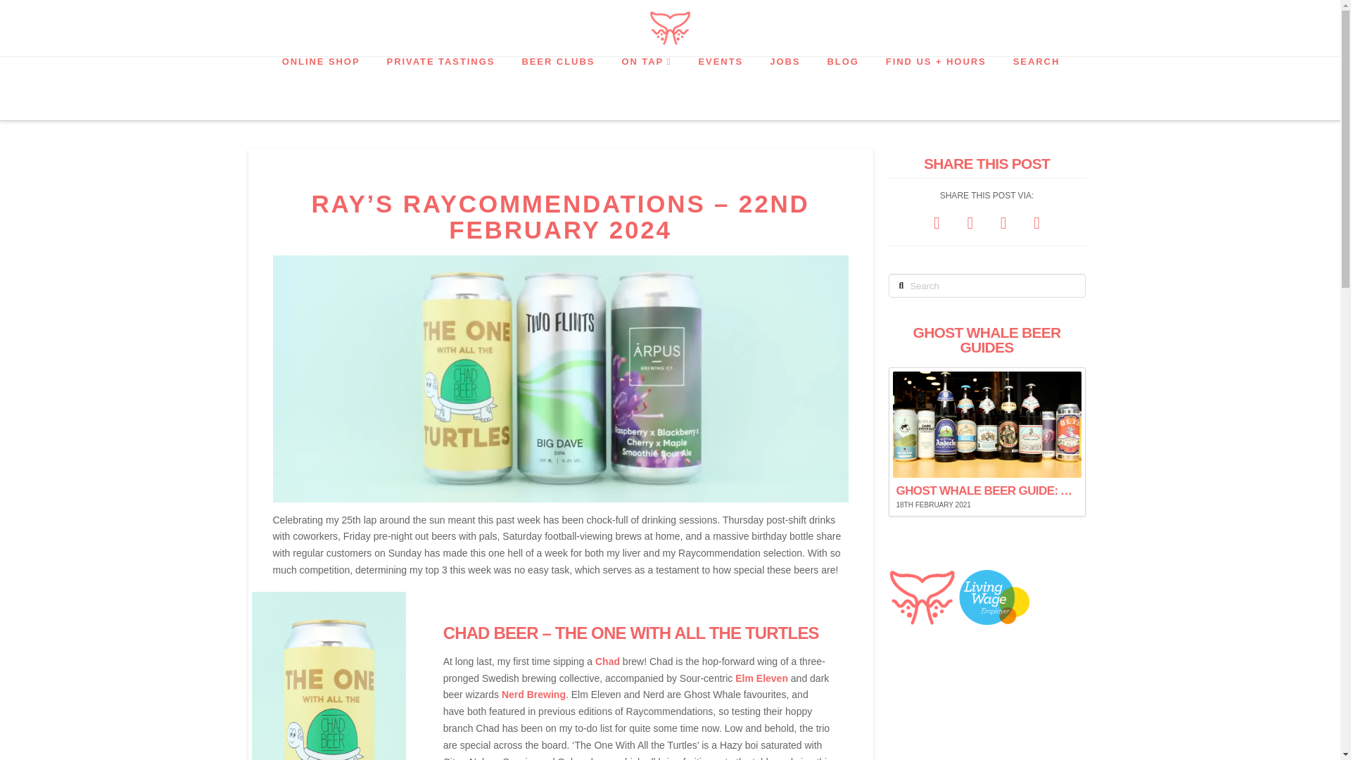 The image size is (1351, 760). What do you see at coordinates (608, 661) in the screenshot?
I see `Chad` at bounding box center [608, 661].